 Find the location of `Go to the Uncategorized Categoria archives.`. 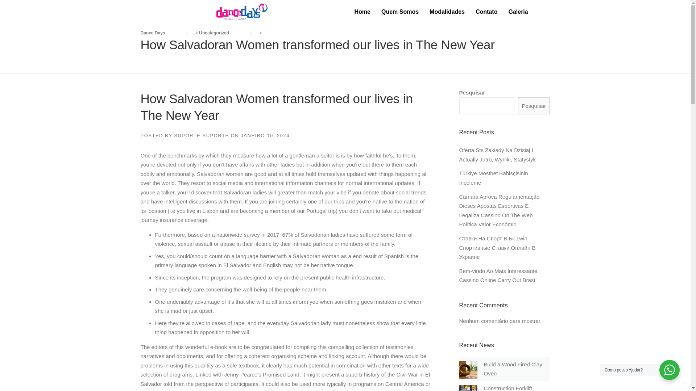

Go to the Uncategorized Categoria archives. is located at coordinates (221, 33).